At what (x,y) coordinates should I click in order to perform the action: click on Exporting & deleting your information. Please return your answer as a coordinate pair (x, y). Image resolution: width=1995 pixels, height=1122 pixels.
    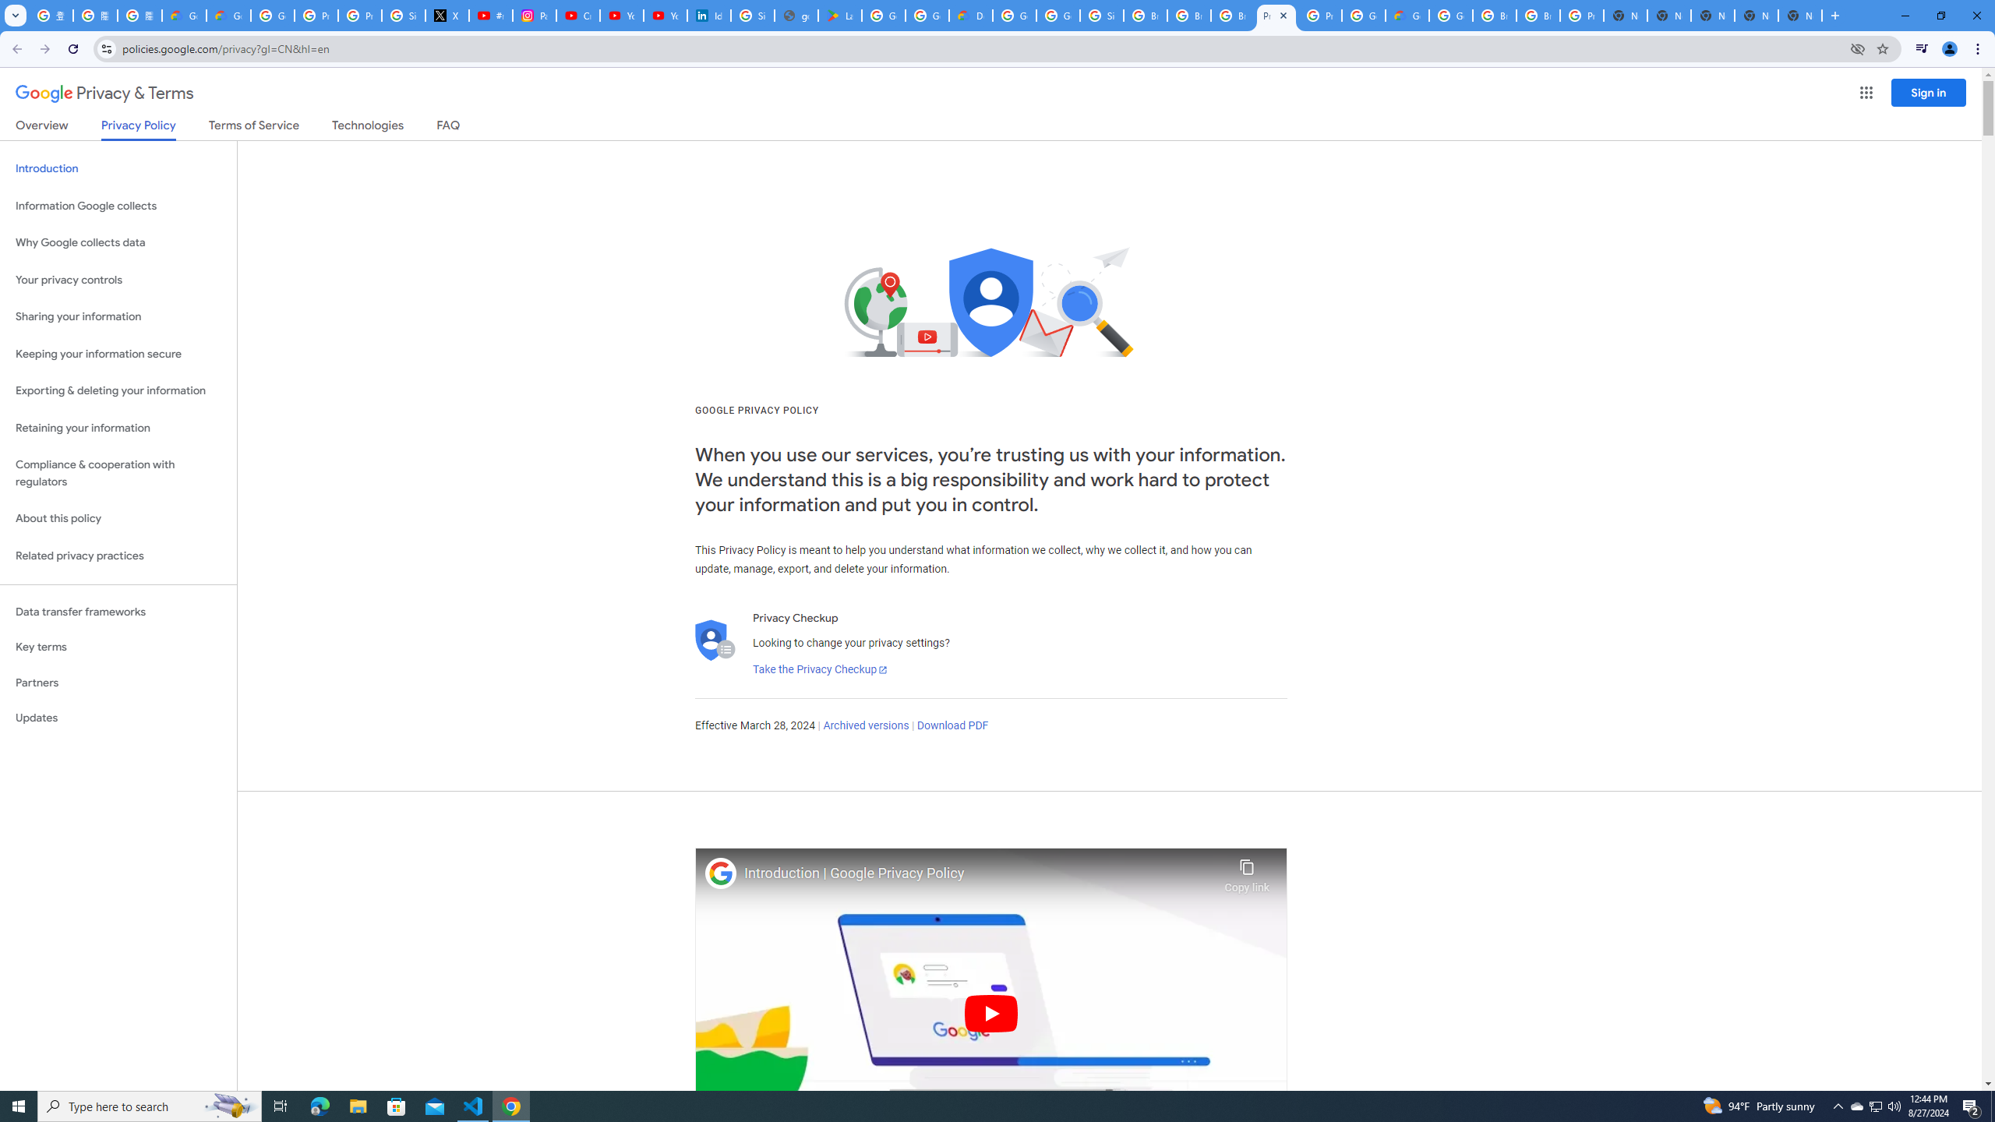
    Looking at the image, I should click on (118, 391).